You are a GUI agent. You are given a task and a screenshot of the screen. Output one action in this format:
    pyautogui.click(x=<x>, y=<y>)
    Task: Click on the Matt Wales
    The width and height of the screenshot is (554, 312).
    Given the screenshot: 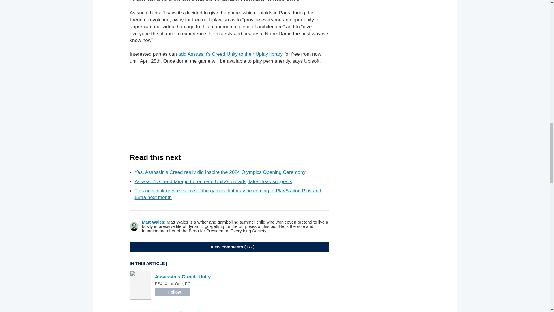 What is the action you would take?
    pyautogui.click(x=153, y=222)
    